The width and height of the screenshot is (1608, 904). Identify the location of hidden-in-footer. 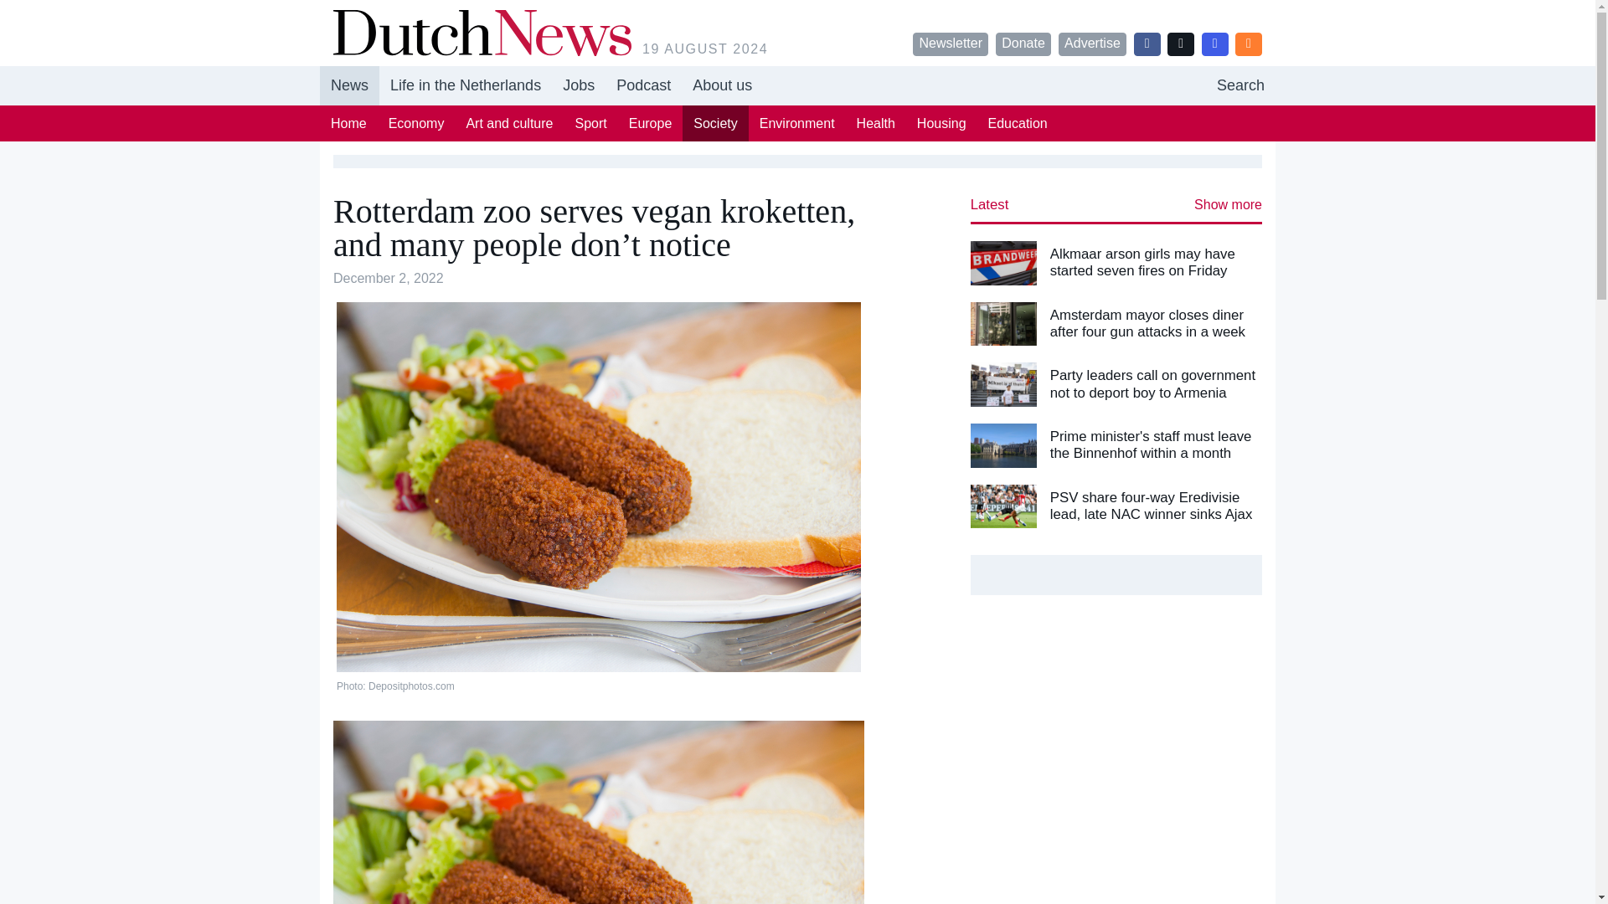
(722, 85).